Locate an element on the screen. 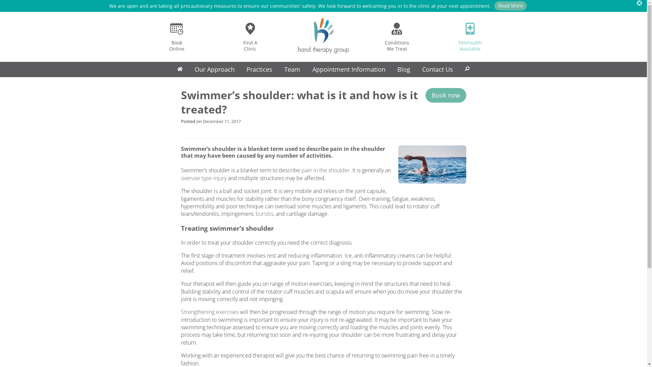 The width and height of the screenshot is (652, 367). bursitis is located at coordinates (264, 214).